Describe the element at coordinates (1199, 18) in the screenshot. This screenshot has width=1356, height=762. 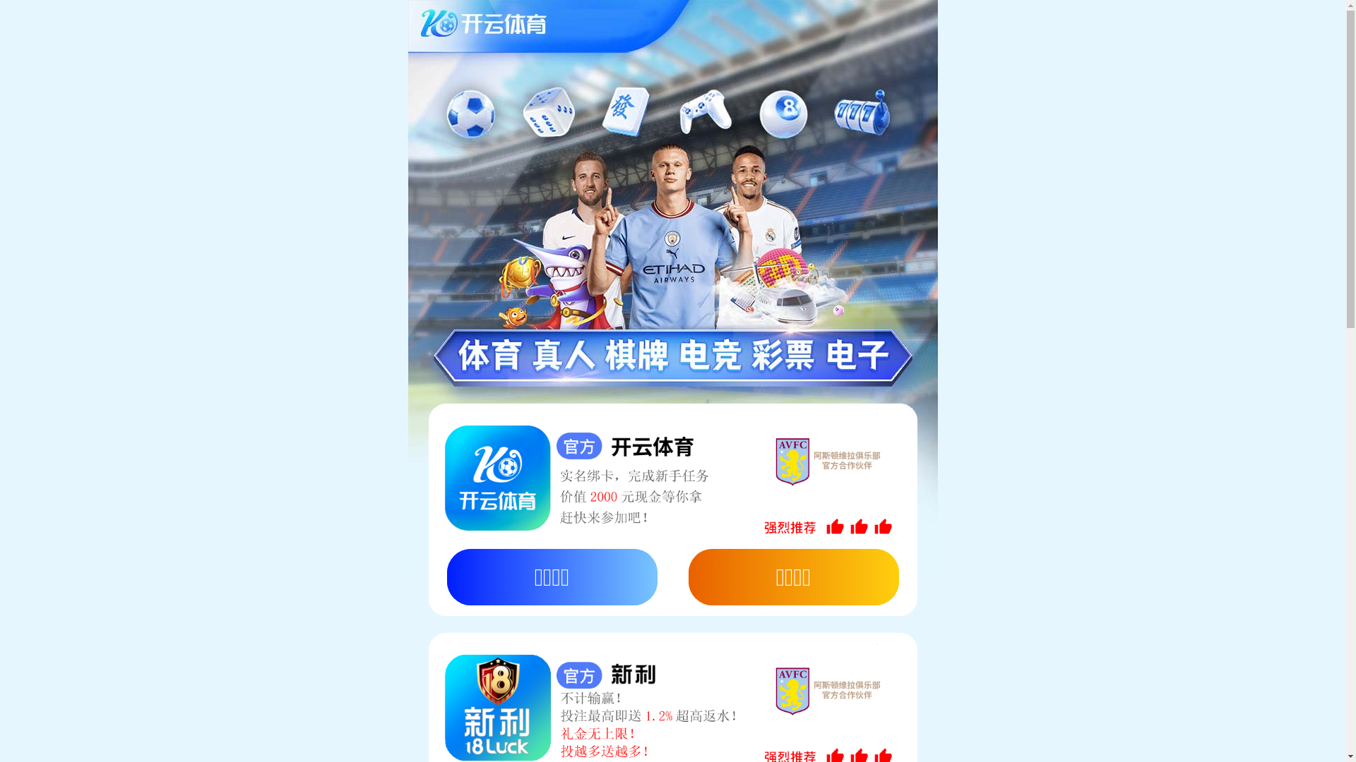
I see `English` at that location.